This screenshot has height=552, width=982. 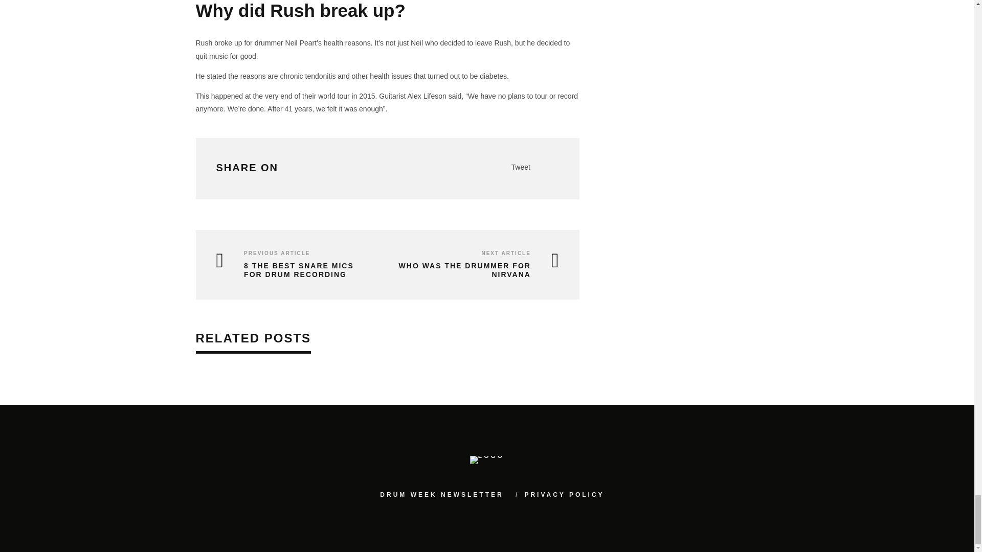 What do you see at coordinates (521, 167) in the screenshot?
I see `Tweet` at bounding box center [521, 167].